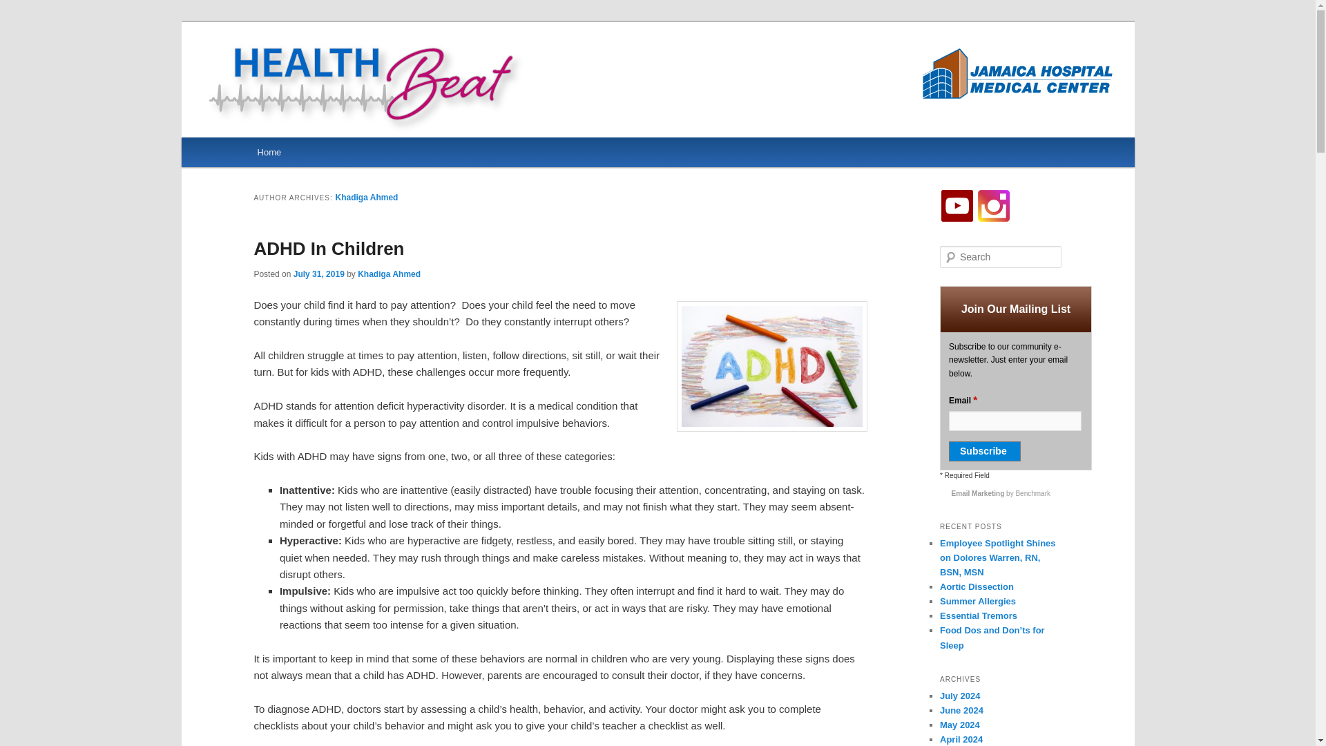 The height and width of the screenshot is (746, 1326). I want to click on July 31, 2019, so click(319, 274).